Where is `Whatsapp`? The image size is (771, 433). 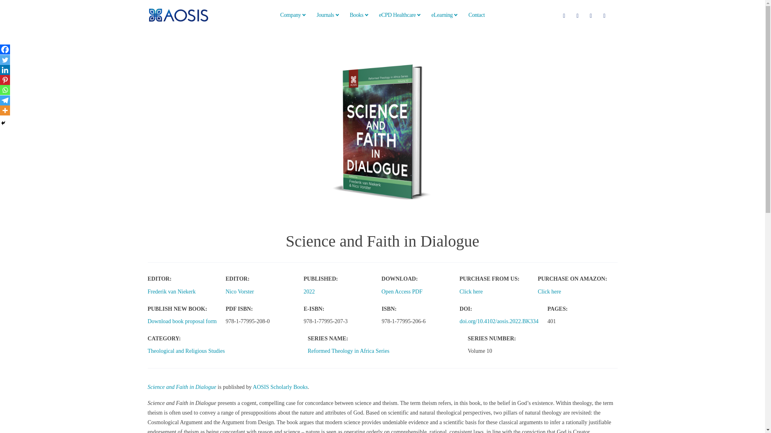 Whatsapp is located at coordinates (5, 90).